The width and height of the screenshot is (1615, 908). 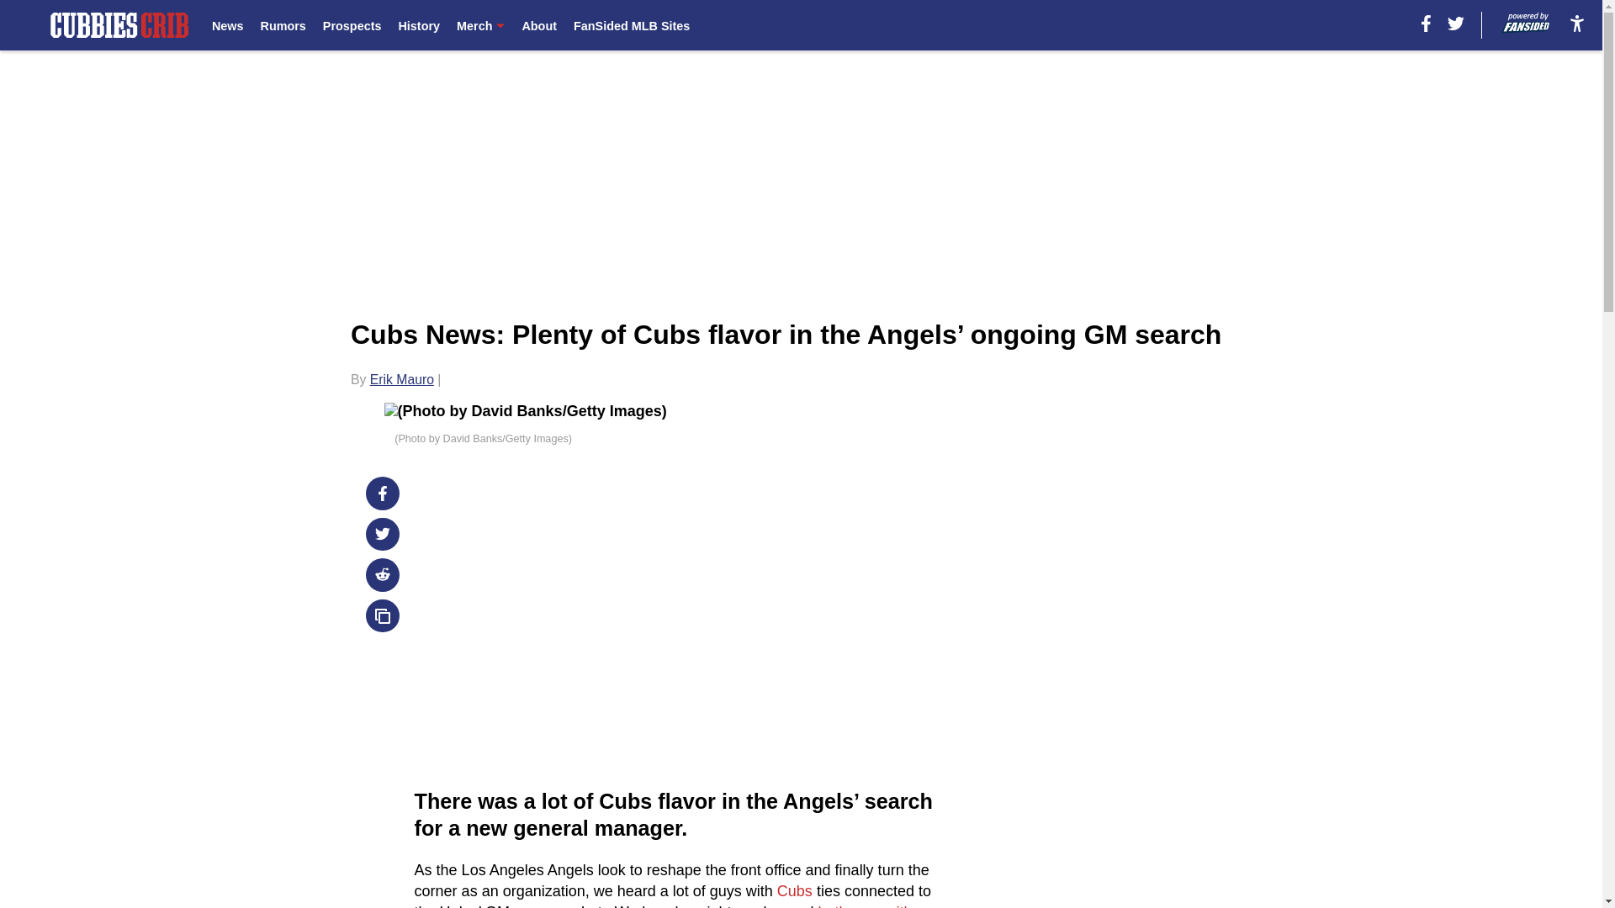 What do you see at coordinates (794, 891) in the screenshot?
I see `Cubs` at bounding box center [794, 891].